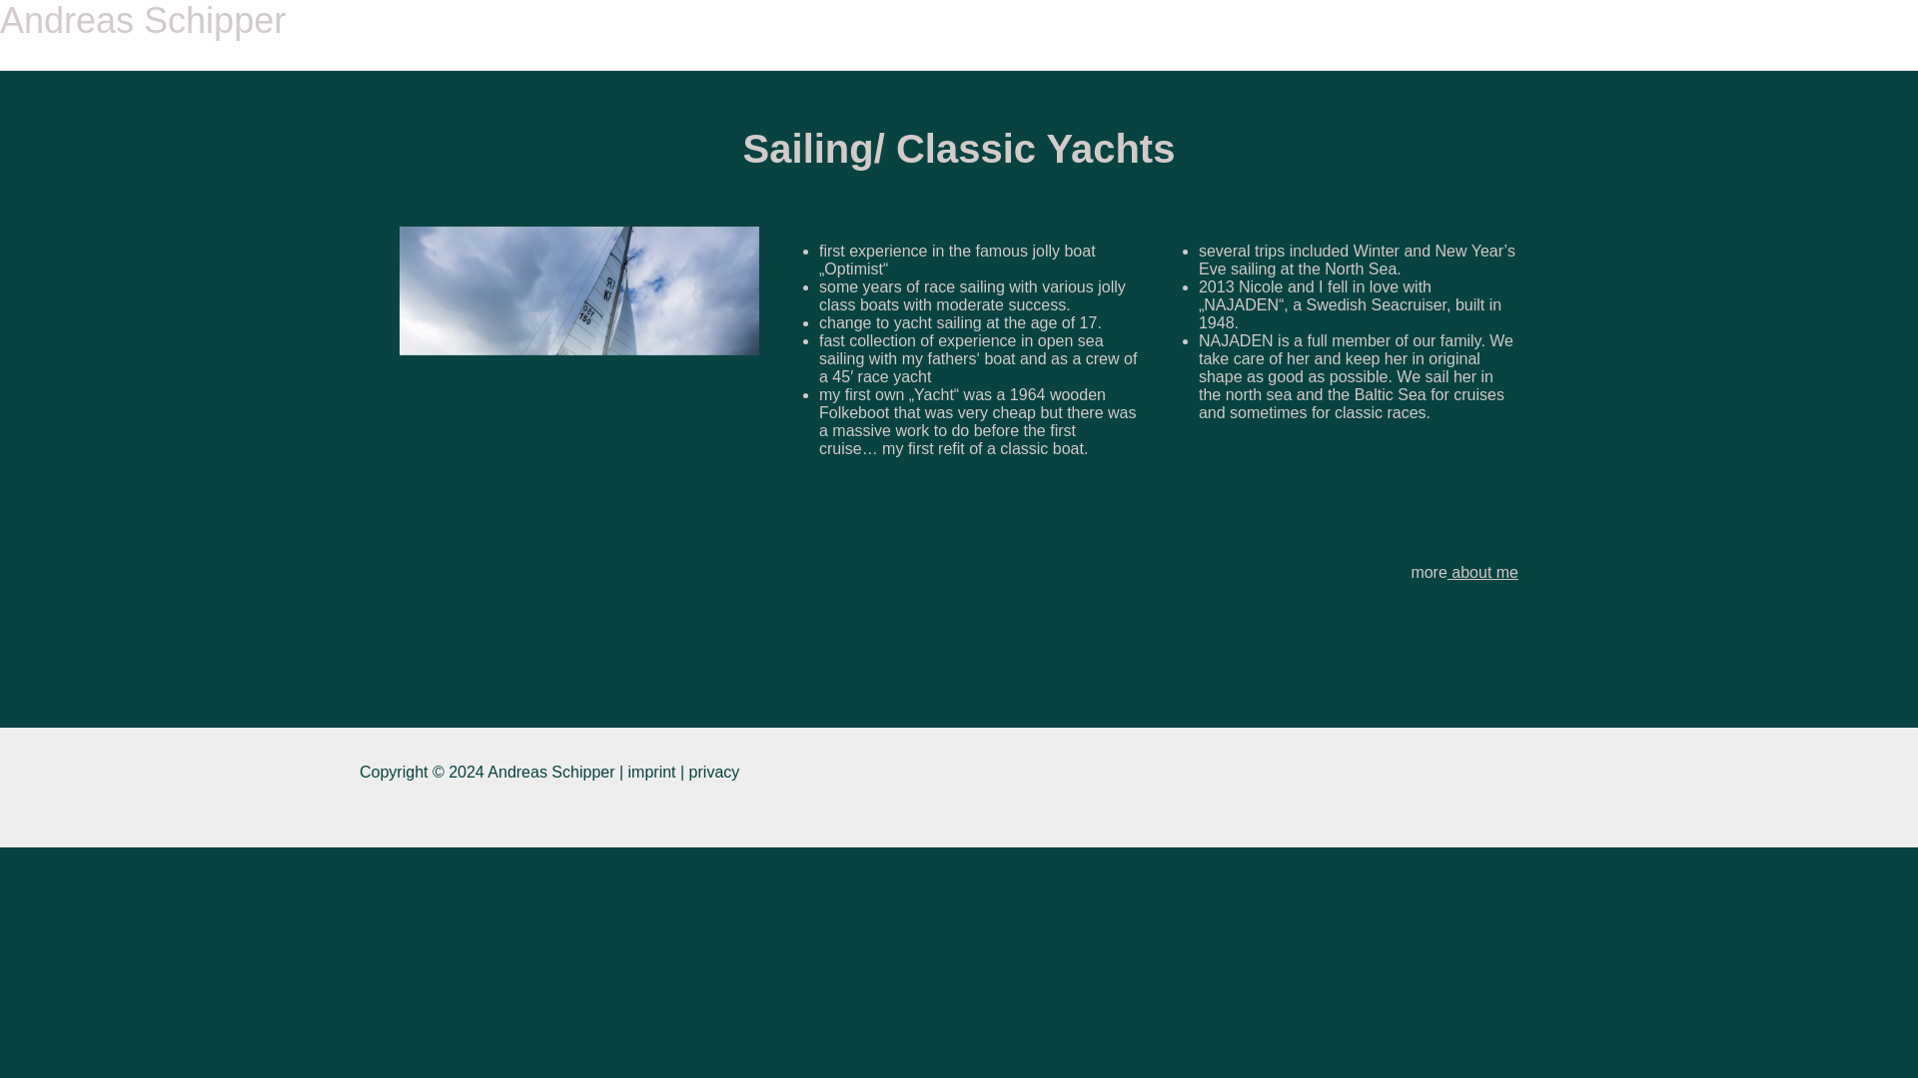 The image size is (1918, 1078). Describe the element at coordinates (1484, 572) in the screenshot. I see `about me` at that location.